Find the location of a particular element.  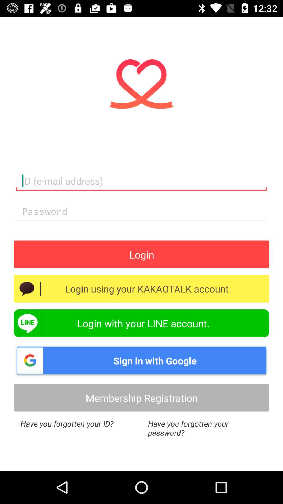

select the  green color box is located at coordinates (141, 323).